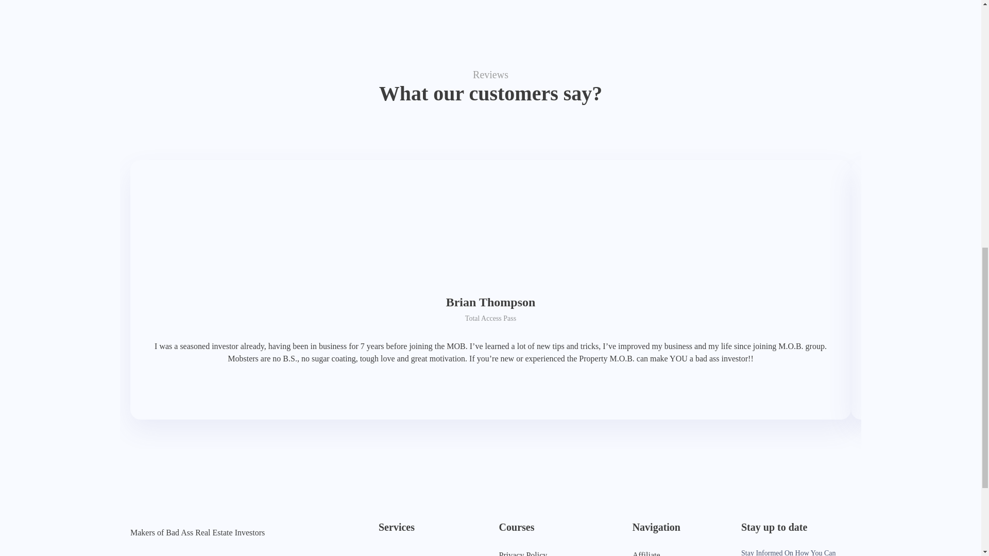 This screenshot has width=989, height=556. I want to click on Privacy Policy, so click(535, 551).